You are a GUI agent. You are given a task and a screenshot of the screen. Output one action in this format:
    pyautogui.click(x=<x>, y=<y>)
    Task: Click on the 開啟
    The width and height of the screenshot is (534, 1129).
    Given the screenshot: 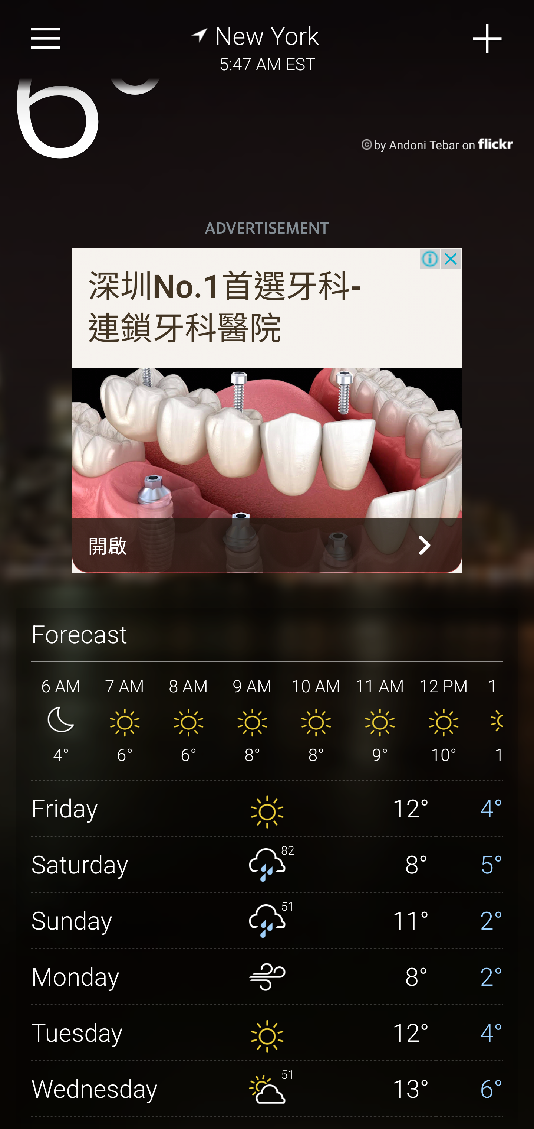 What is the action you would take?
    pyautogui.click(x=267, y=545)
    